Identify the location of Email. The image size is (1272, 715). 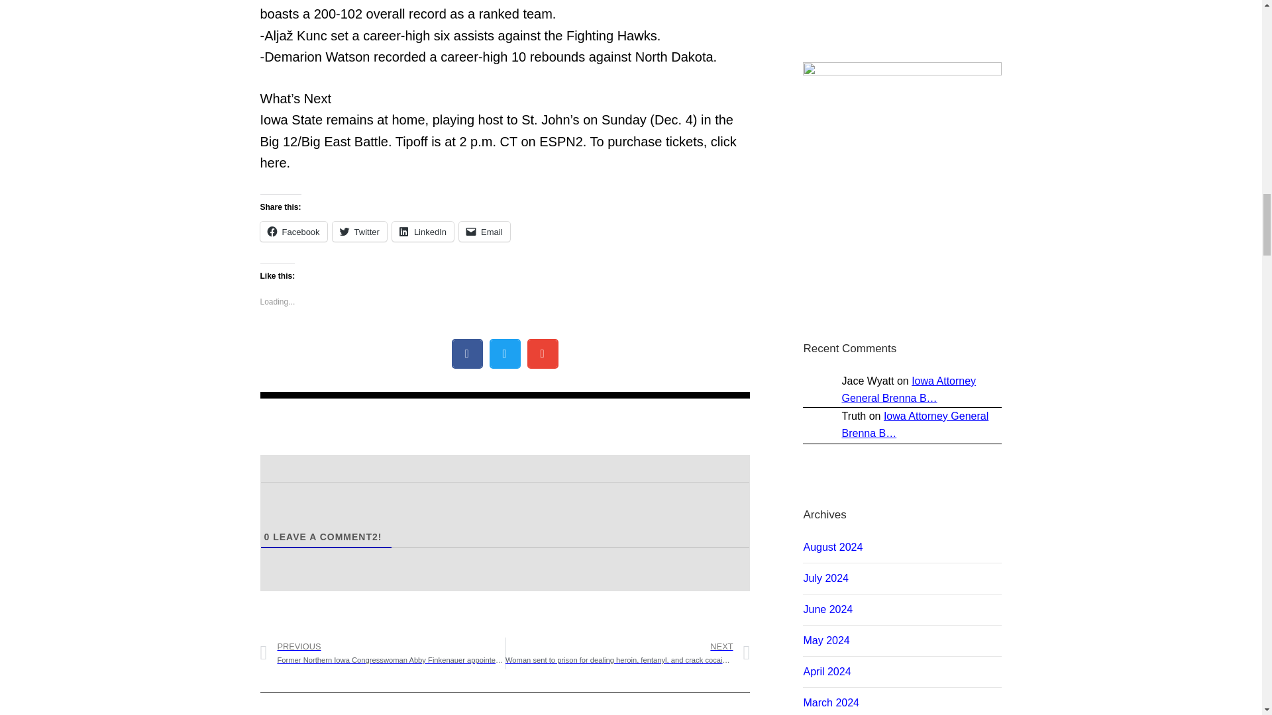
(484, 232).